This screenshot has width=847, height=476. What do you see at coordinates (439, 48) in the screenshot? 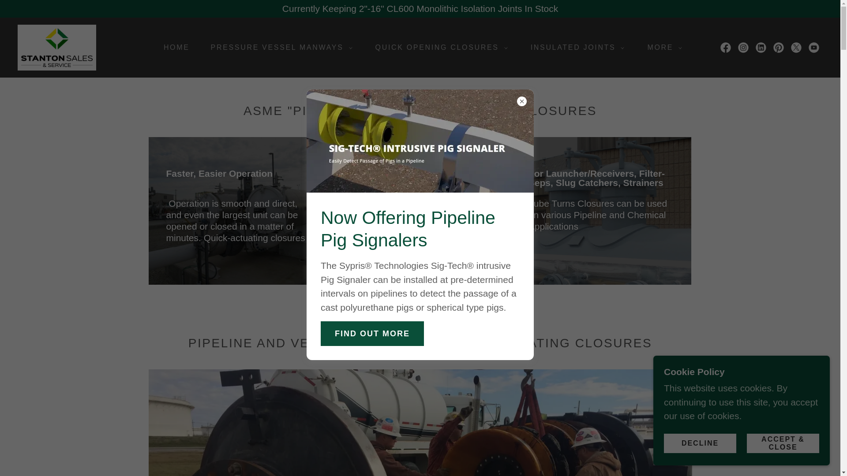
I see `QUICK OPENING CLOSURES` at bounding box center [439, 48].